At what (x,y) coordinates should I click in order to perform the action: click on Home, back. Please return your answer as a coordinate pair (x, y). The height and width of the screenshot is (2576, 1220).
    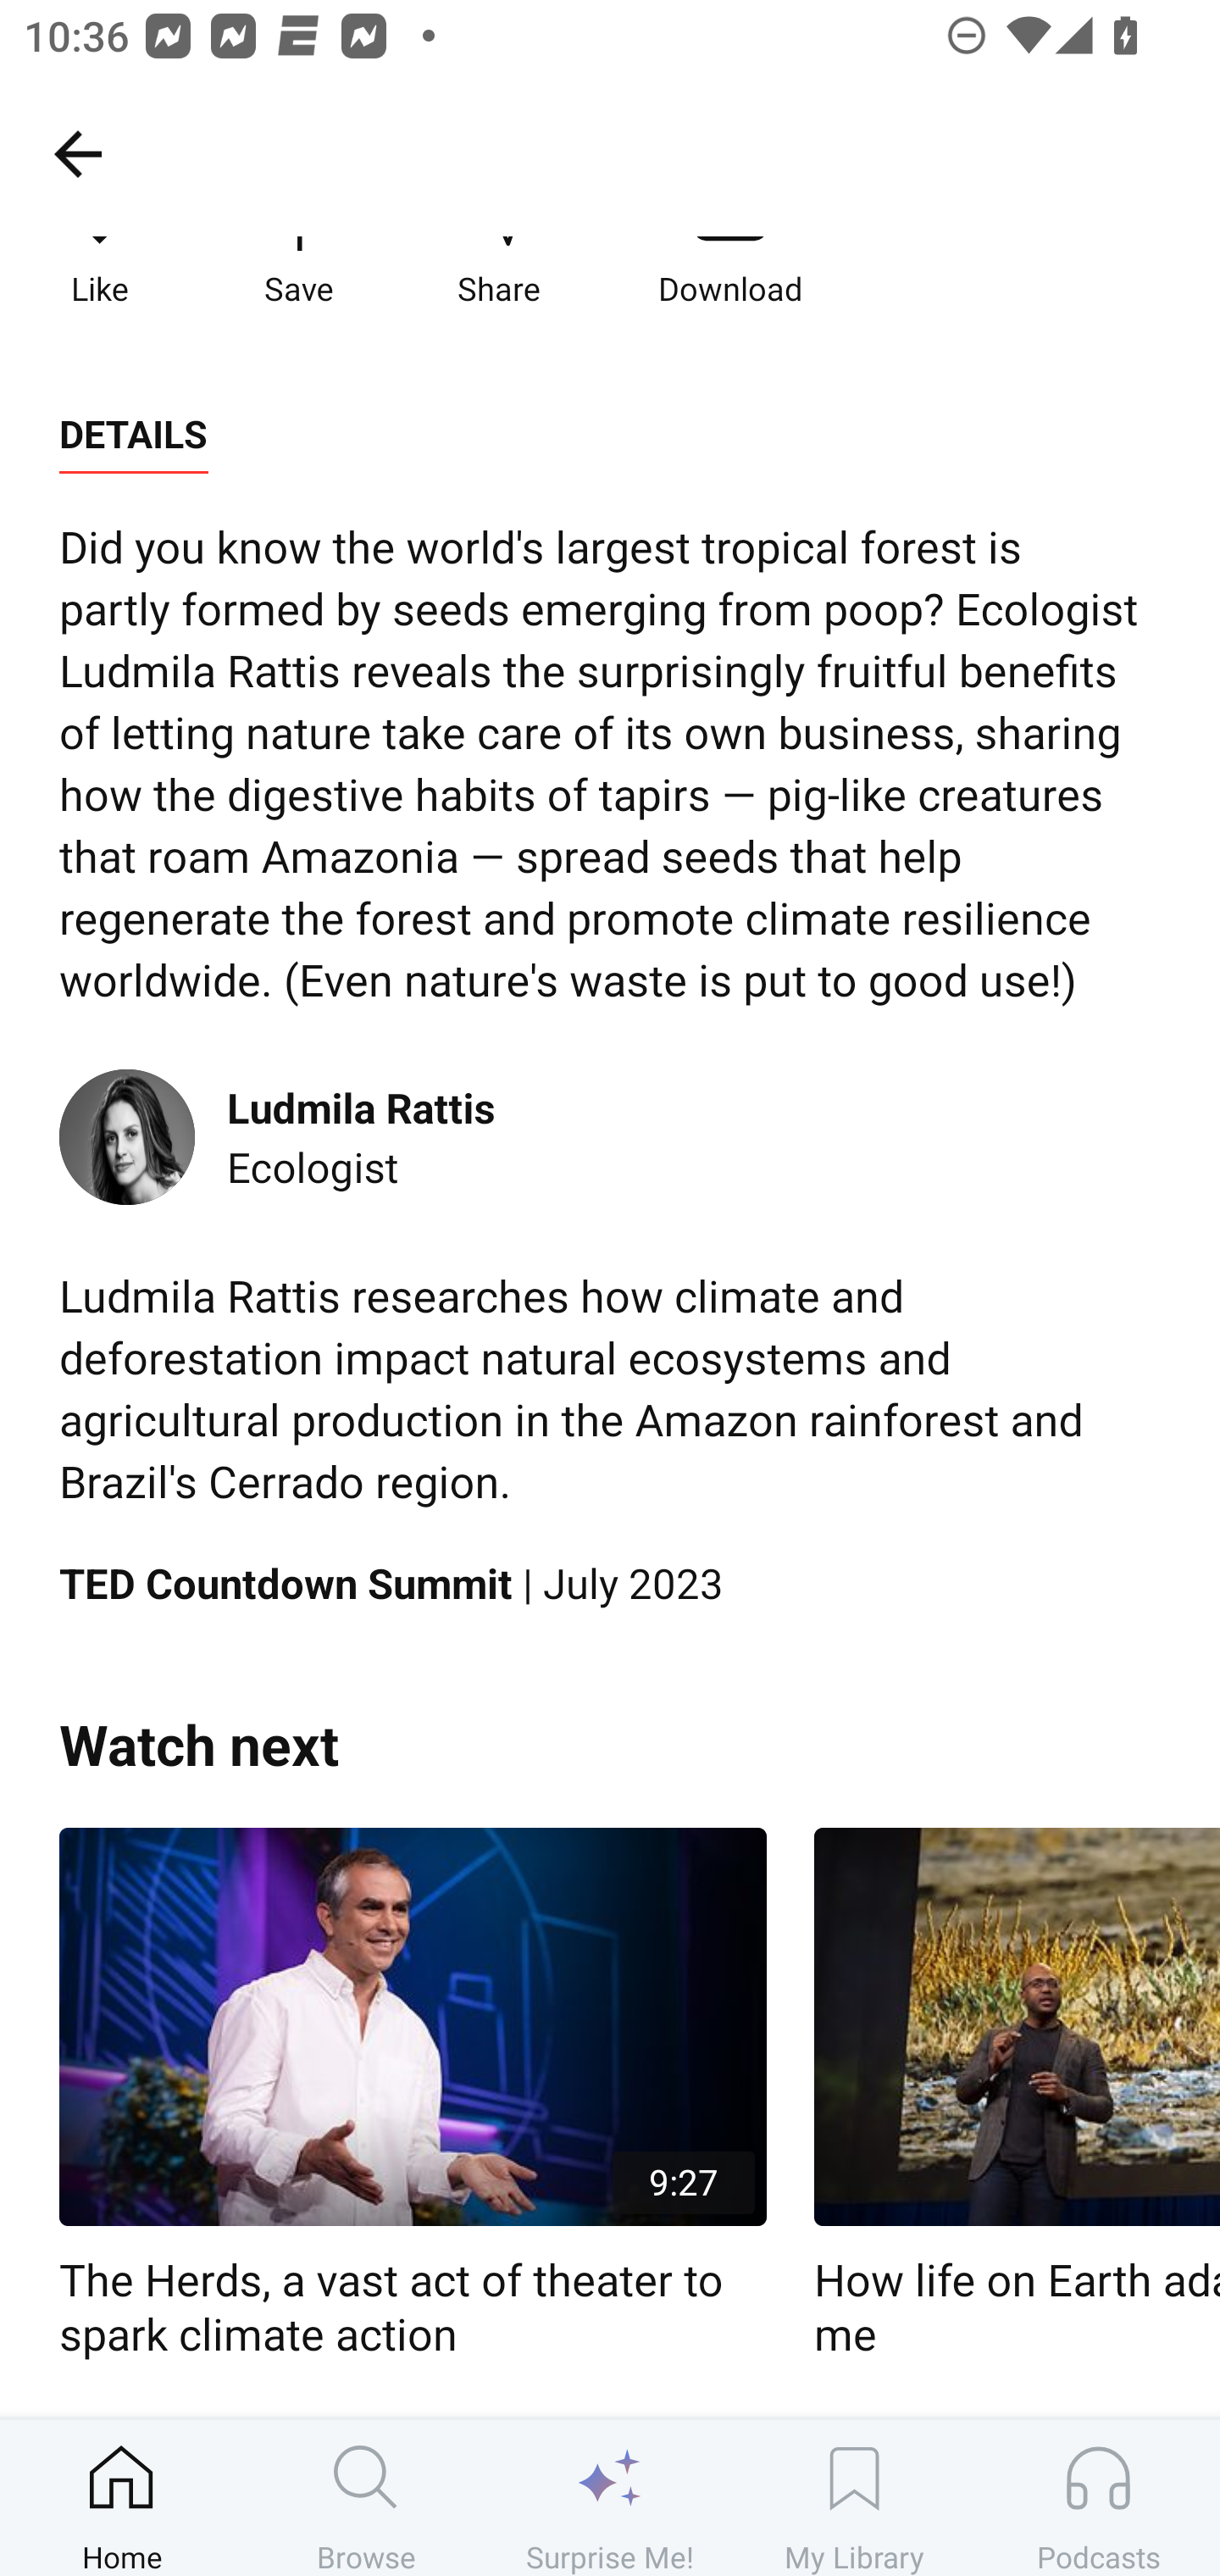
    Looking at the image, I should click on (77, 153).